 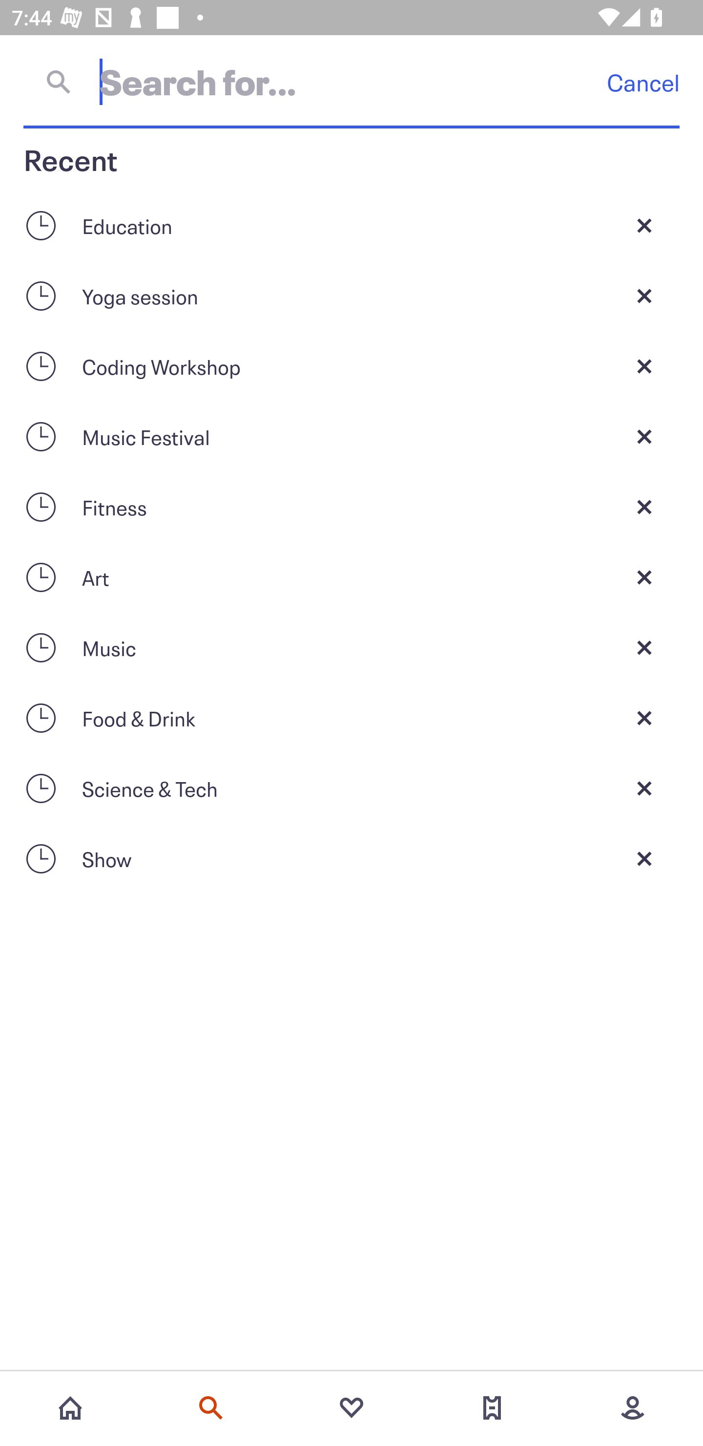 I want to click on Art Close current screen, so click(x=351, y=577).